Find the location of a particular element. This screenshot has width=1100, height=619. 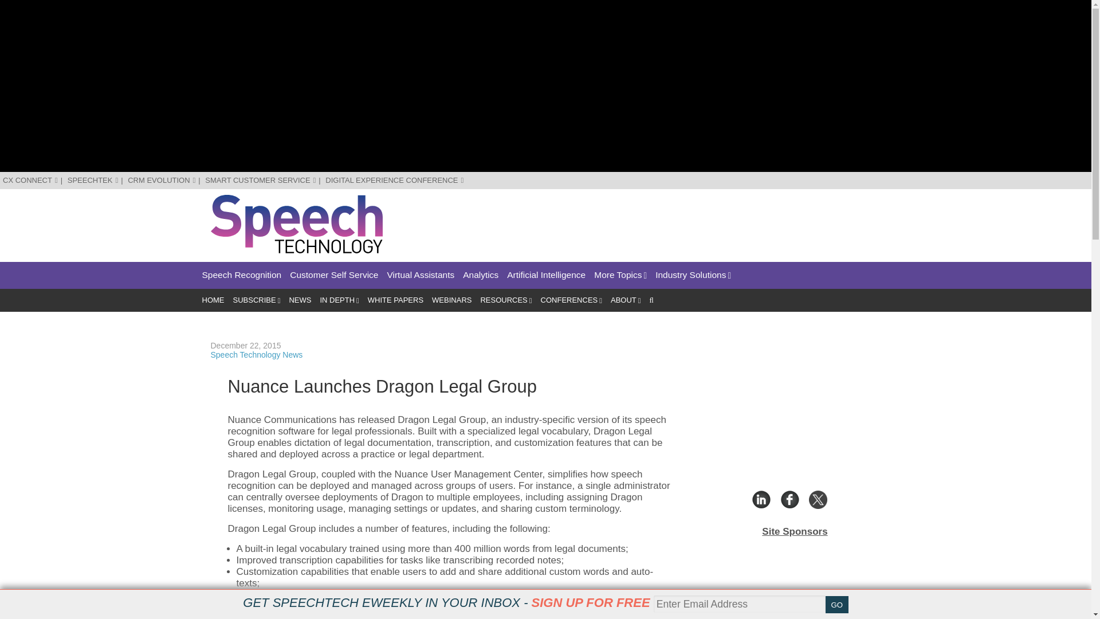

Virtual Assistants is located at coordinates (421, 275).